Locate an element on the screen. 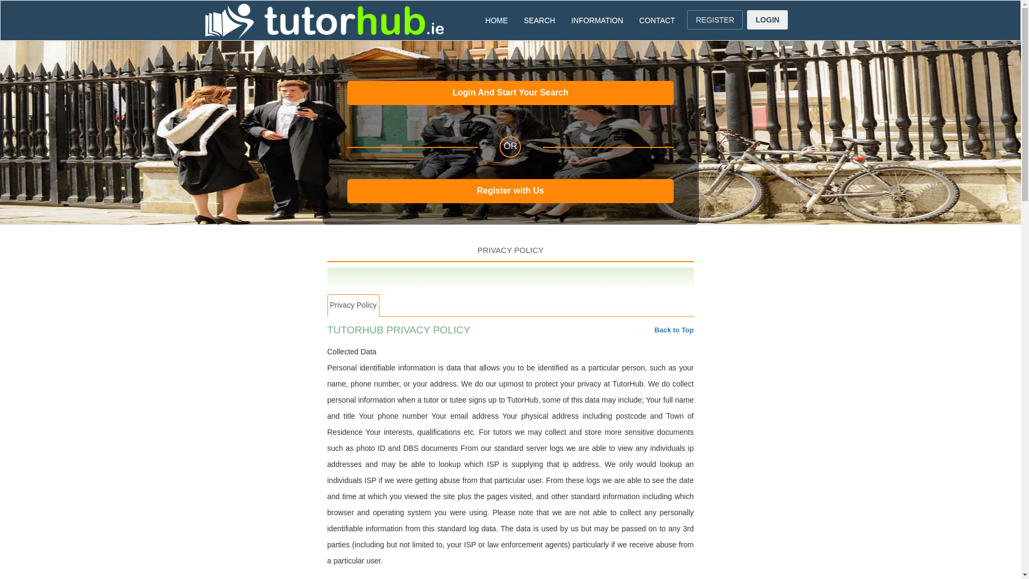 This screenshot has width=1029, height=579. INFORMATION is located at coordinates (597, 20).